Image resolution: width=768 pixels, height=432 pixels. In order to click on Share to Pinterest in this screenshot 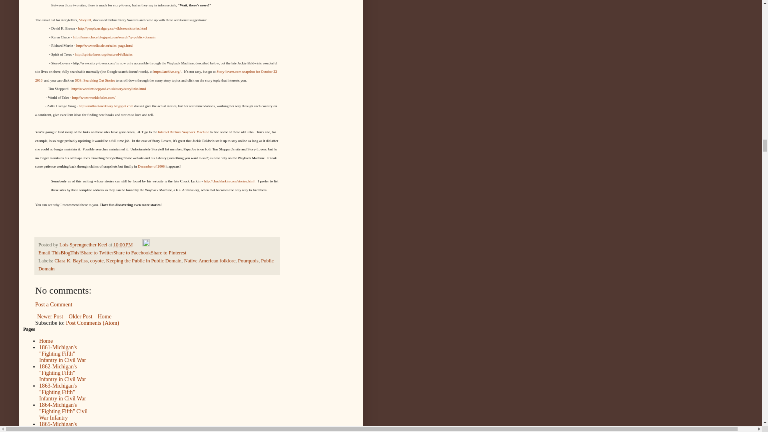, I will do `click(168, 253)`.